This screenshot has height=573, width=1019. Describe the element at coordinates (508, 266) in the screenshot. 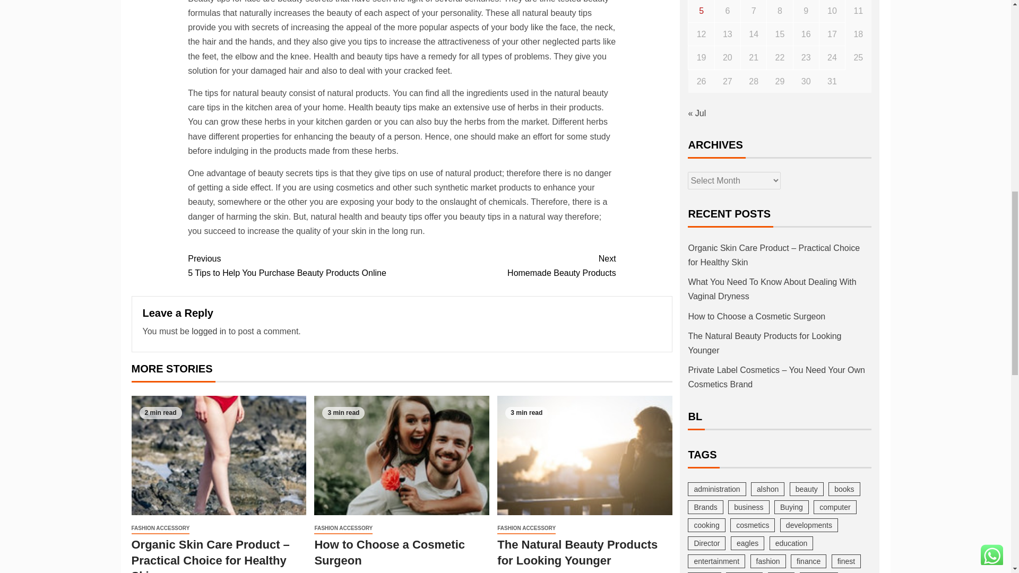

I see `logged in` at that location.